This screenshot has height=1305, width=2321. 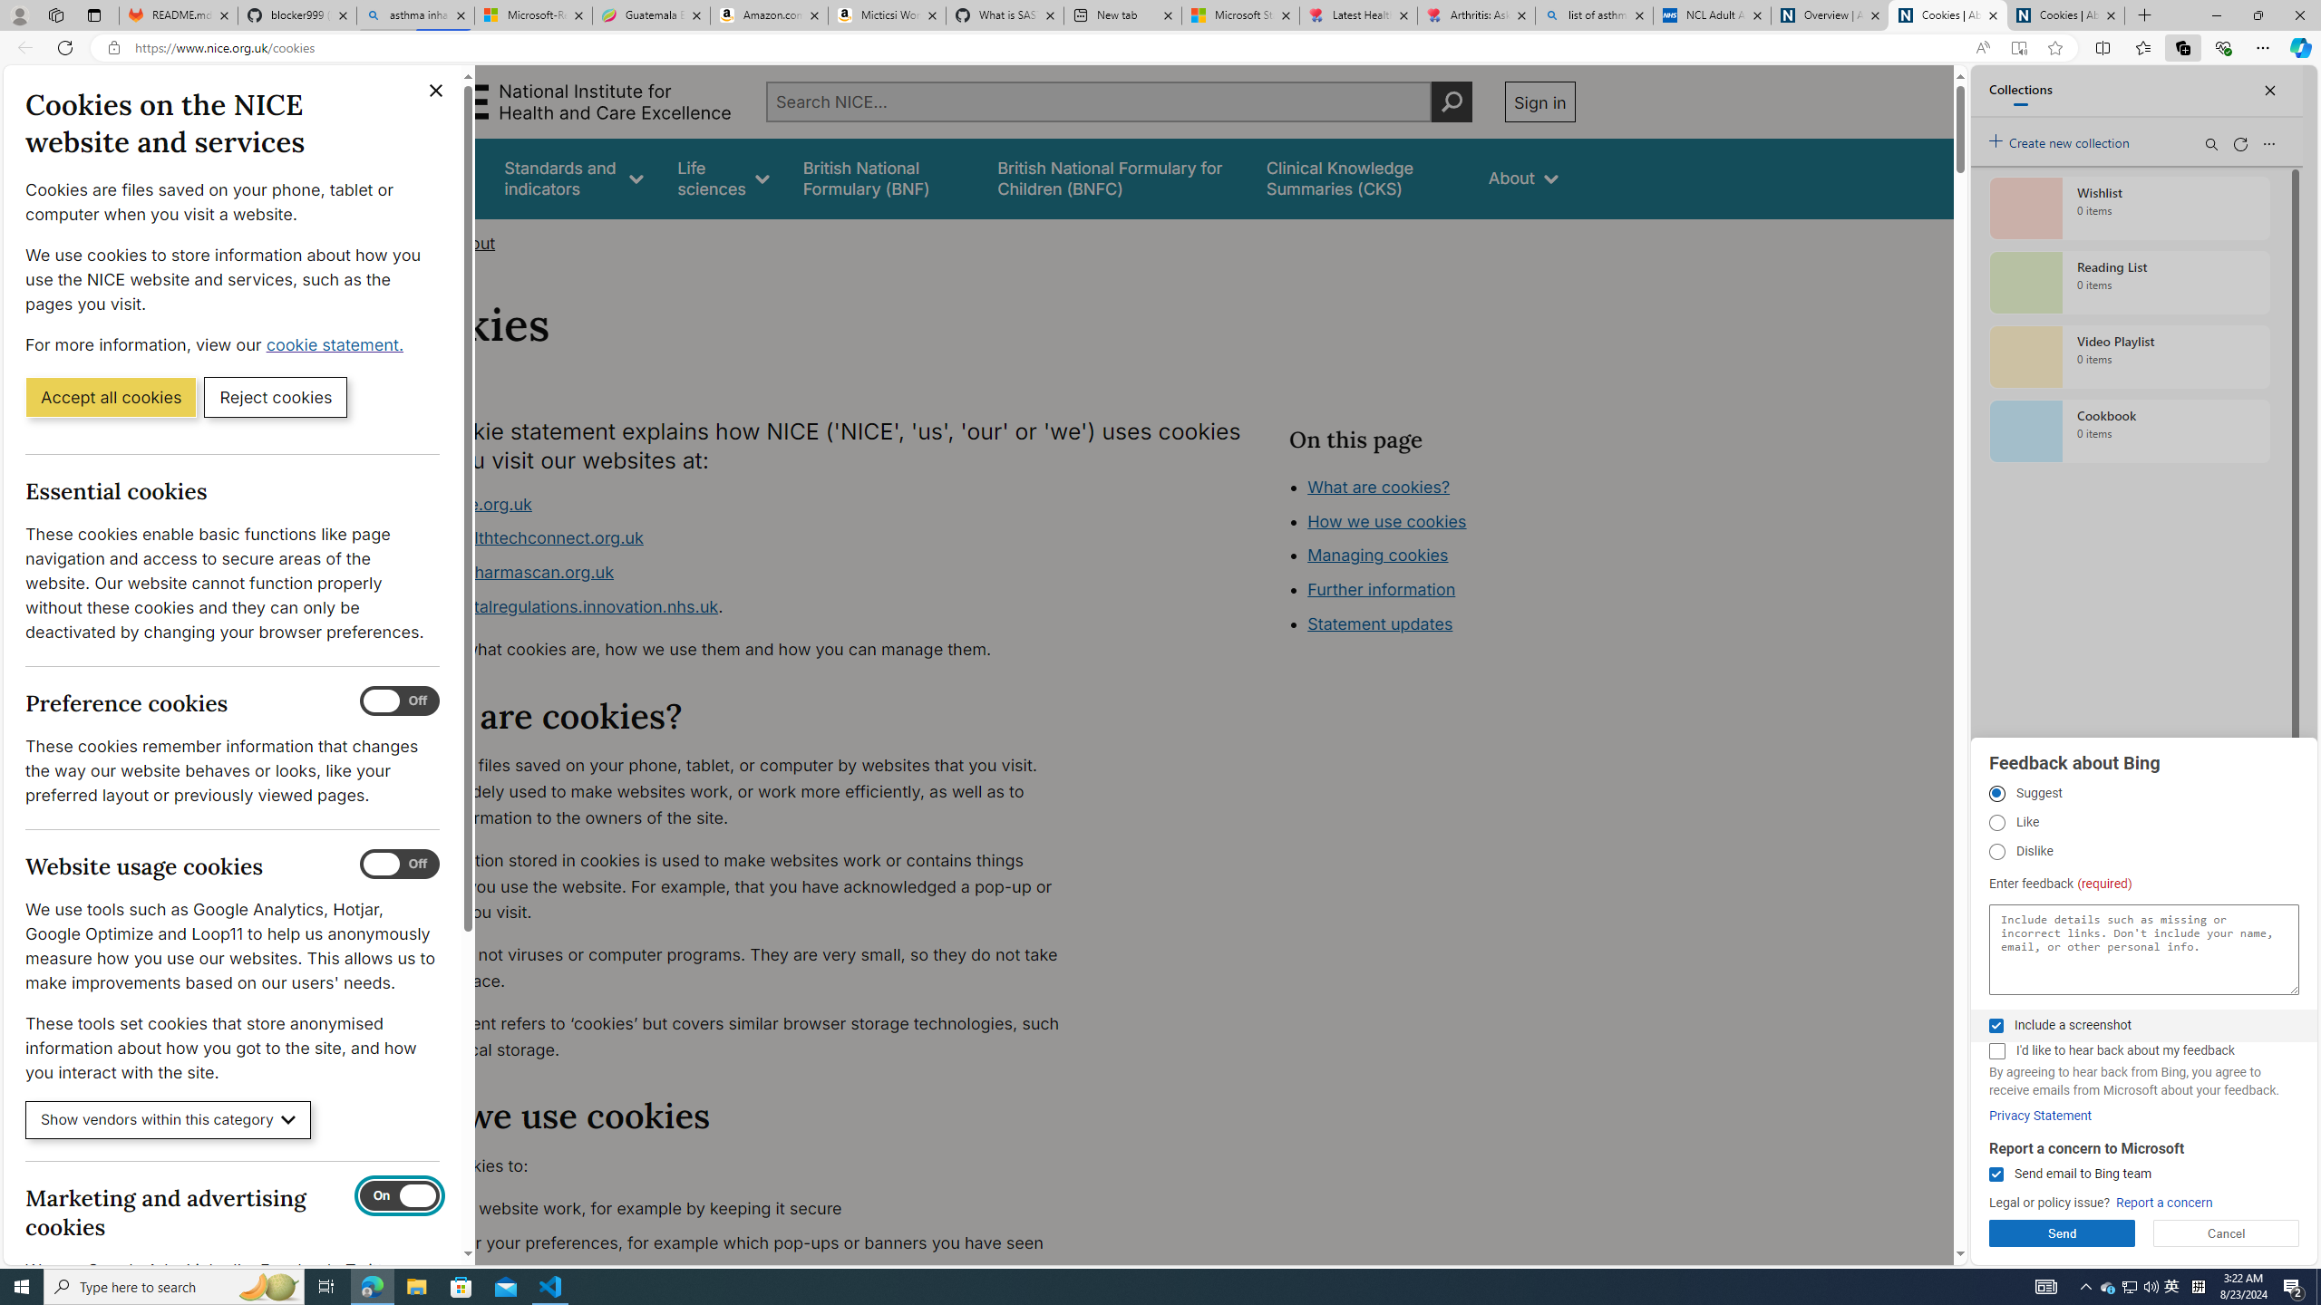 I want to click on Send, so click(x=2062, y=1233).